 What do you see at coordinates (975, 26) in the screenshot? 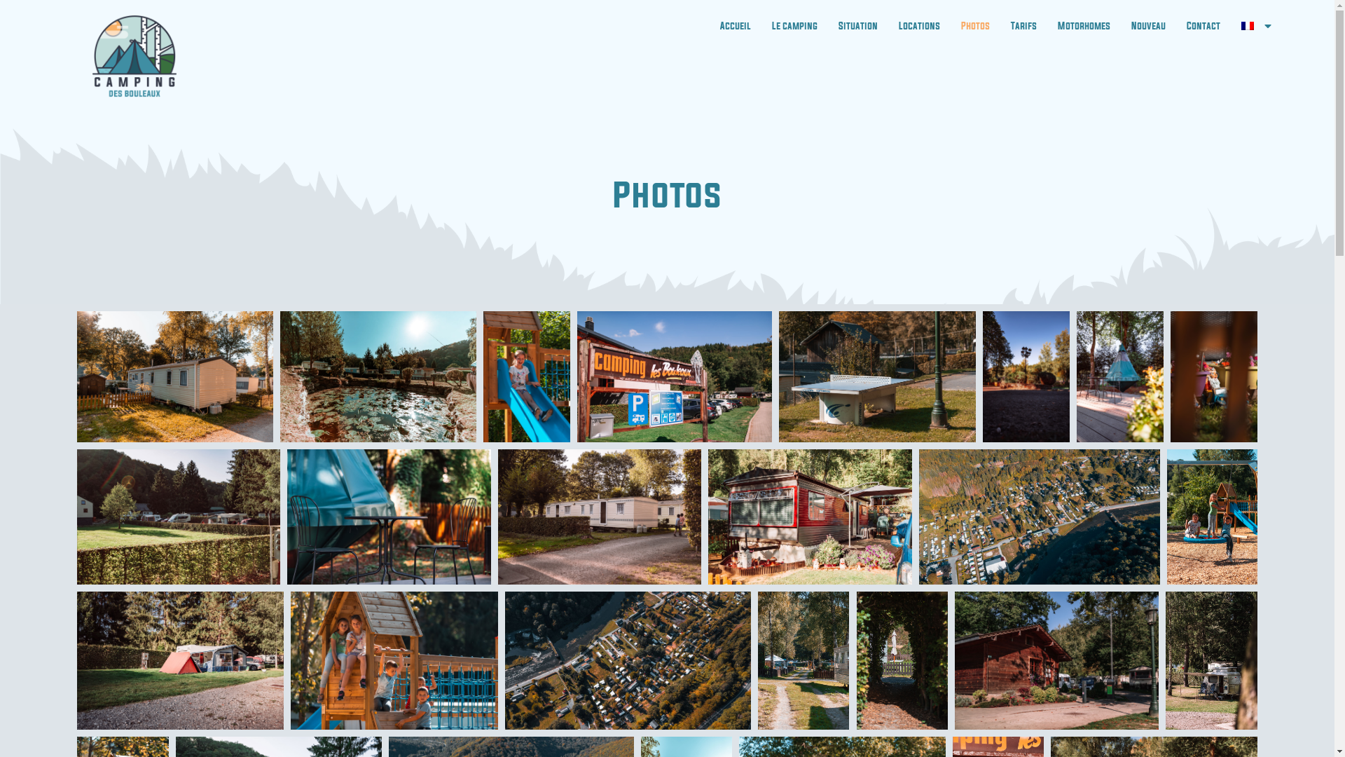
I see `Photos` at bounding box center [975, 26].